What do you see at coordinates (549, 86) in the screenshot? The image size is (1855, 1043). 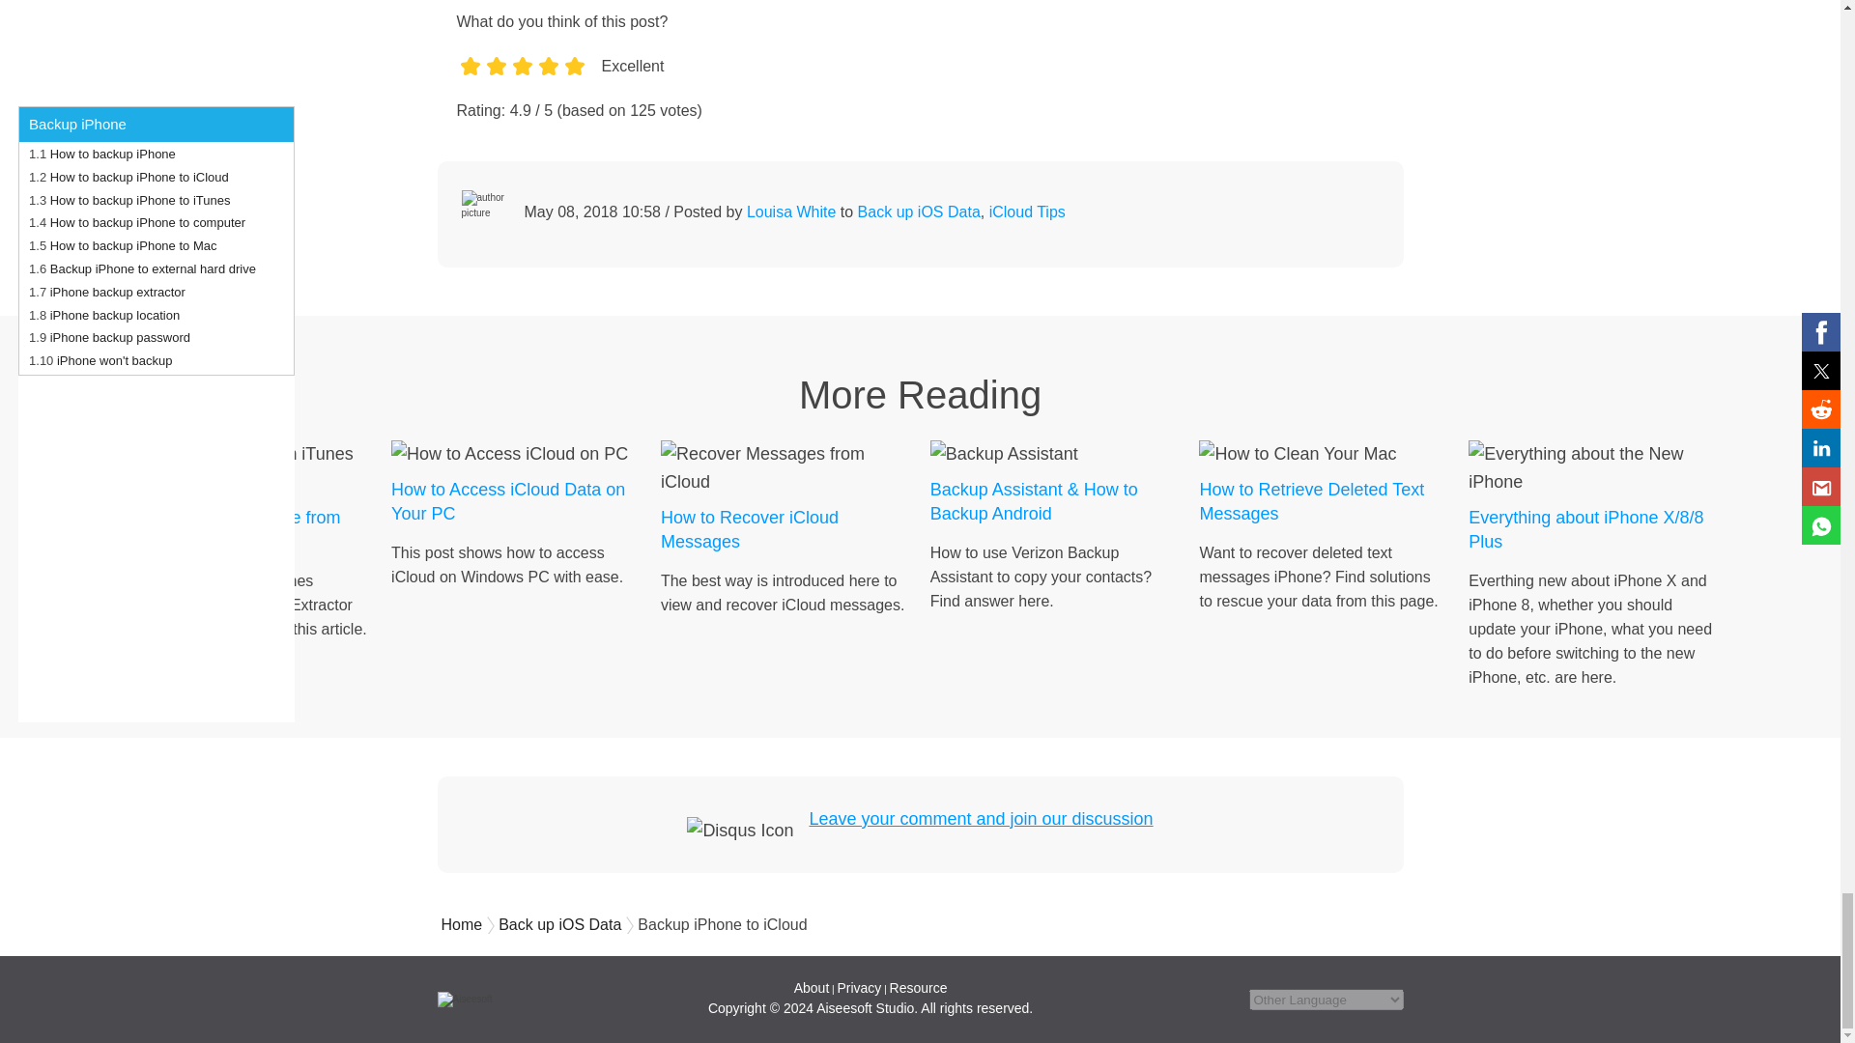 I see `4` at bounding box center [549, 86].